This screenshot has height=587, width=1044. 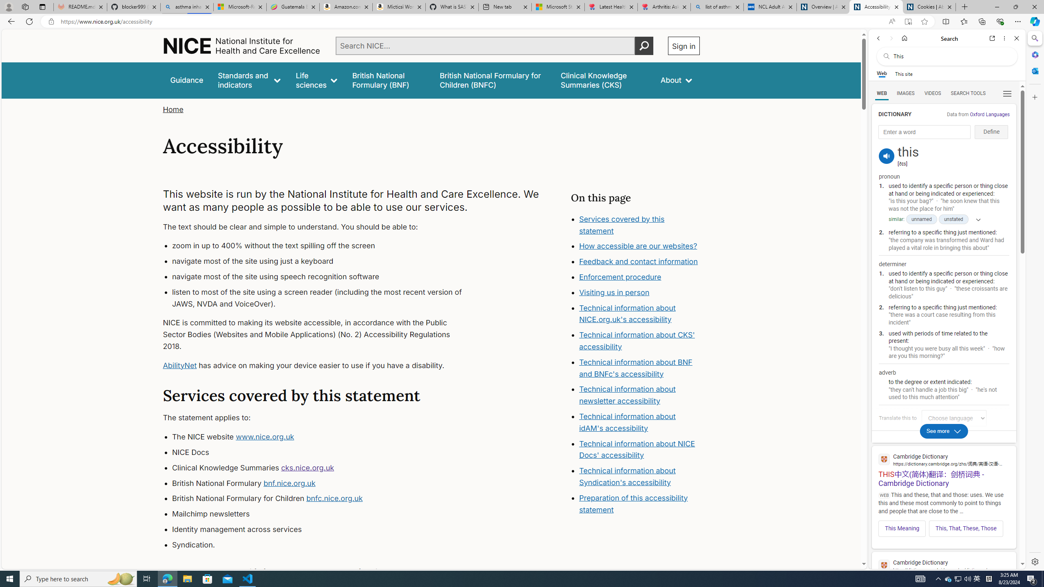 I want to click on Enforcement procedure, so click(x=639, y=277).